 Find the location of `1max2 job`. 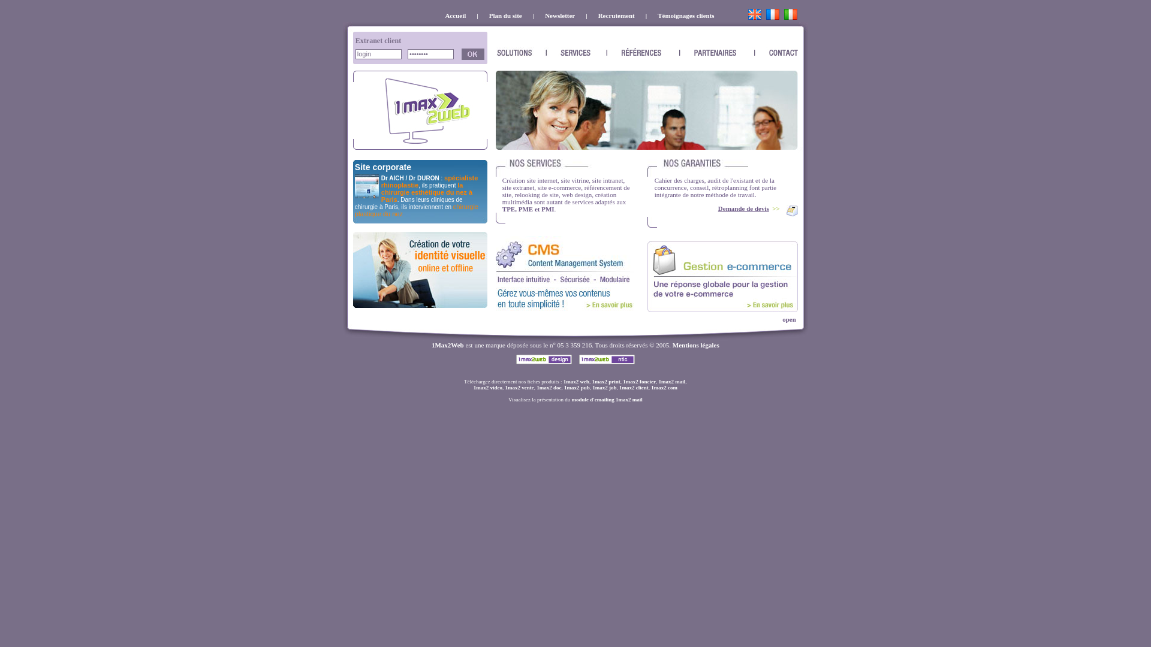

1max2 job is located at coordinates (604, 388).